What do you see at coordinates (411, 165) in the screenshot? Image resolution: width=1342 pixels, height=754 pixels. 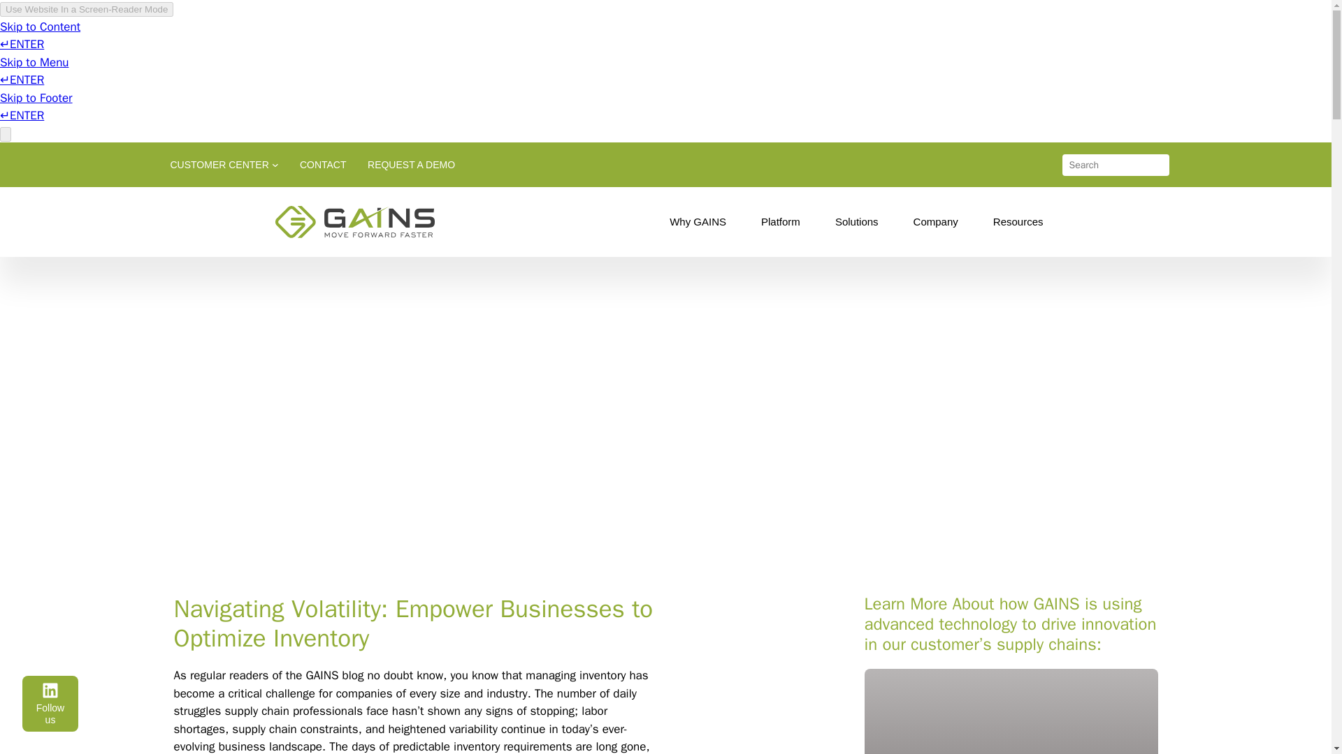 I see `REQUEST A DEMO` at bounding box center [411, 165].